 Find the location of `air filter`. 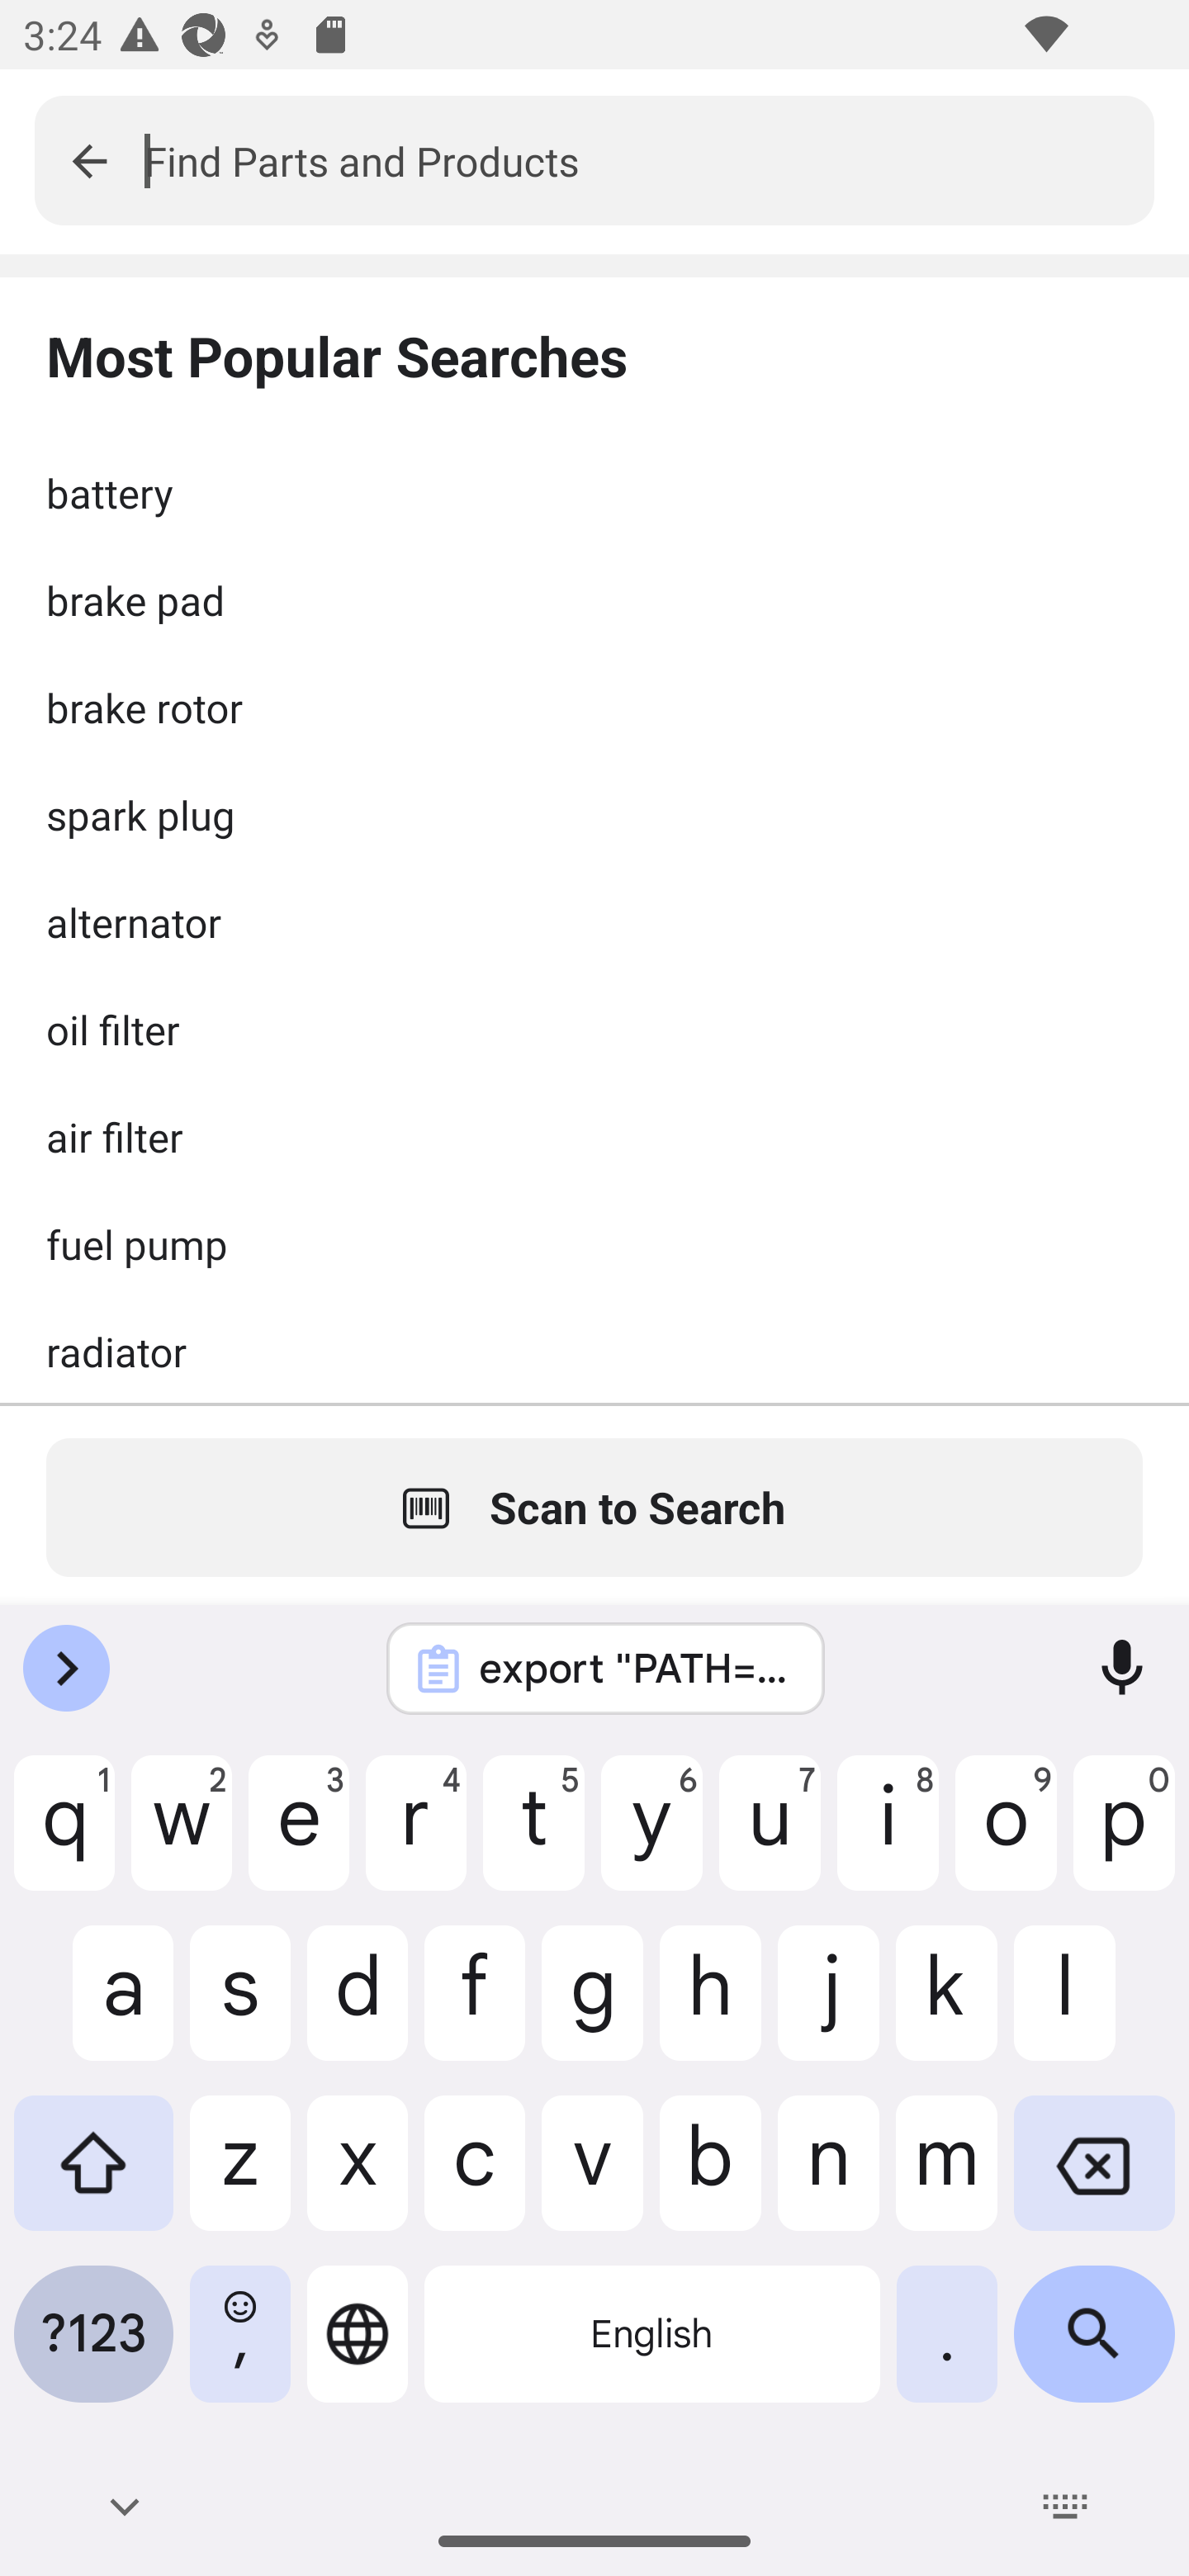

air filter is located at coordinates (594, 1137).